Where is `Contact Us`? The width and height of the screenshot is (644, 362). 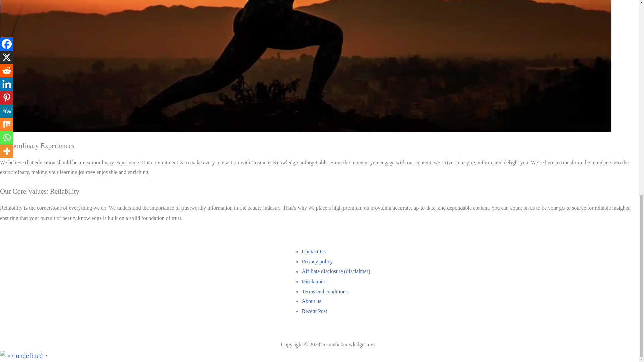
Contact Us is located at coordinates (313, 251).